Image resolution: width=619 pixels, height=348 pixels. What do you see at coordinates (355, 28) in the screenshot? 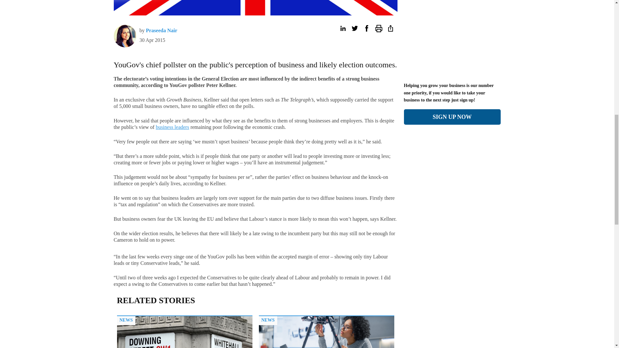
I see `Tweet this article` at bounding box center [355, 28].